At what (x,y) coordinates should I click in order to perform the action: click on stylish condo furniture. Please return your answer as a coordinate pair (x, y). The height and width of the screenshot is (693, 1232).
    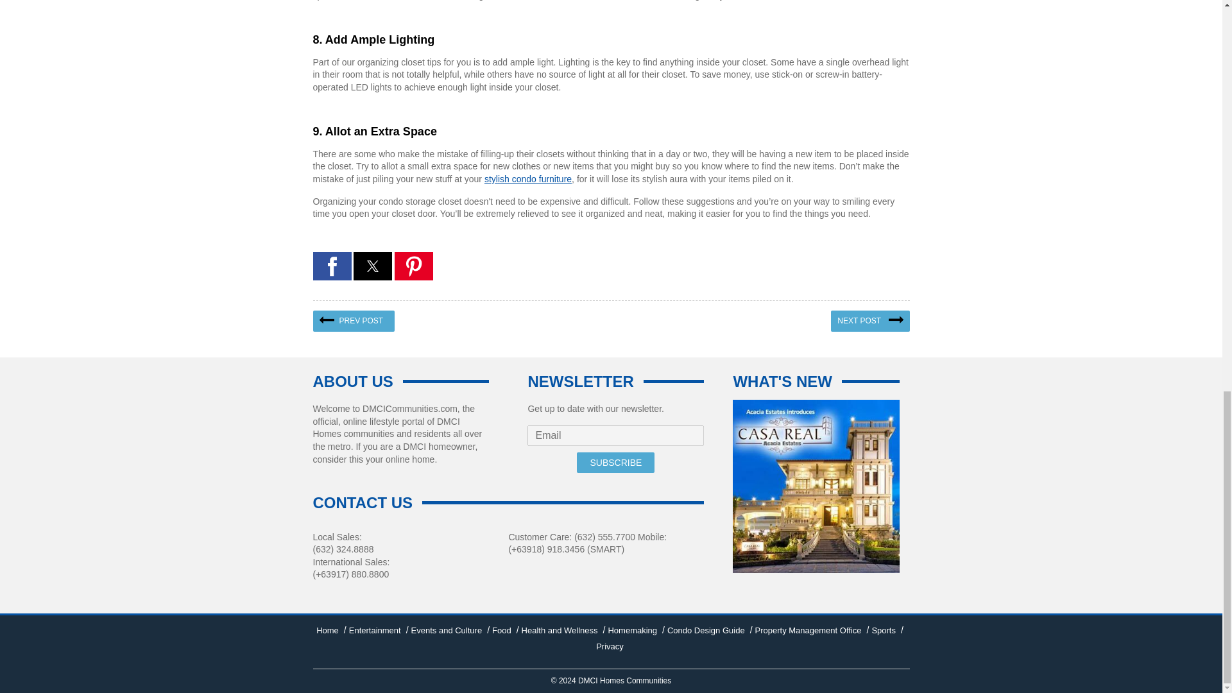
    Looking at the image, I should click on (527, 179).